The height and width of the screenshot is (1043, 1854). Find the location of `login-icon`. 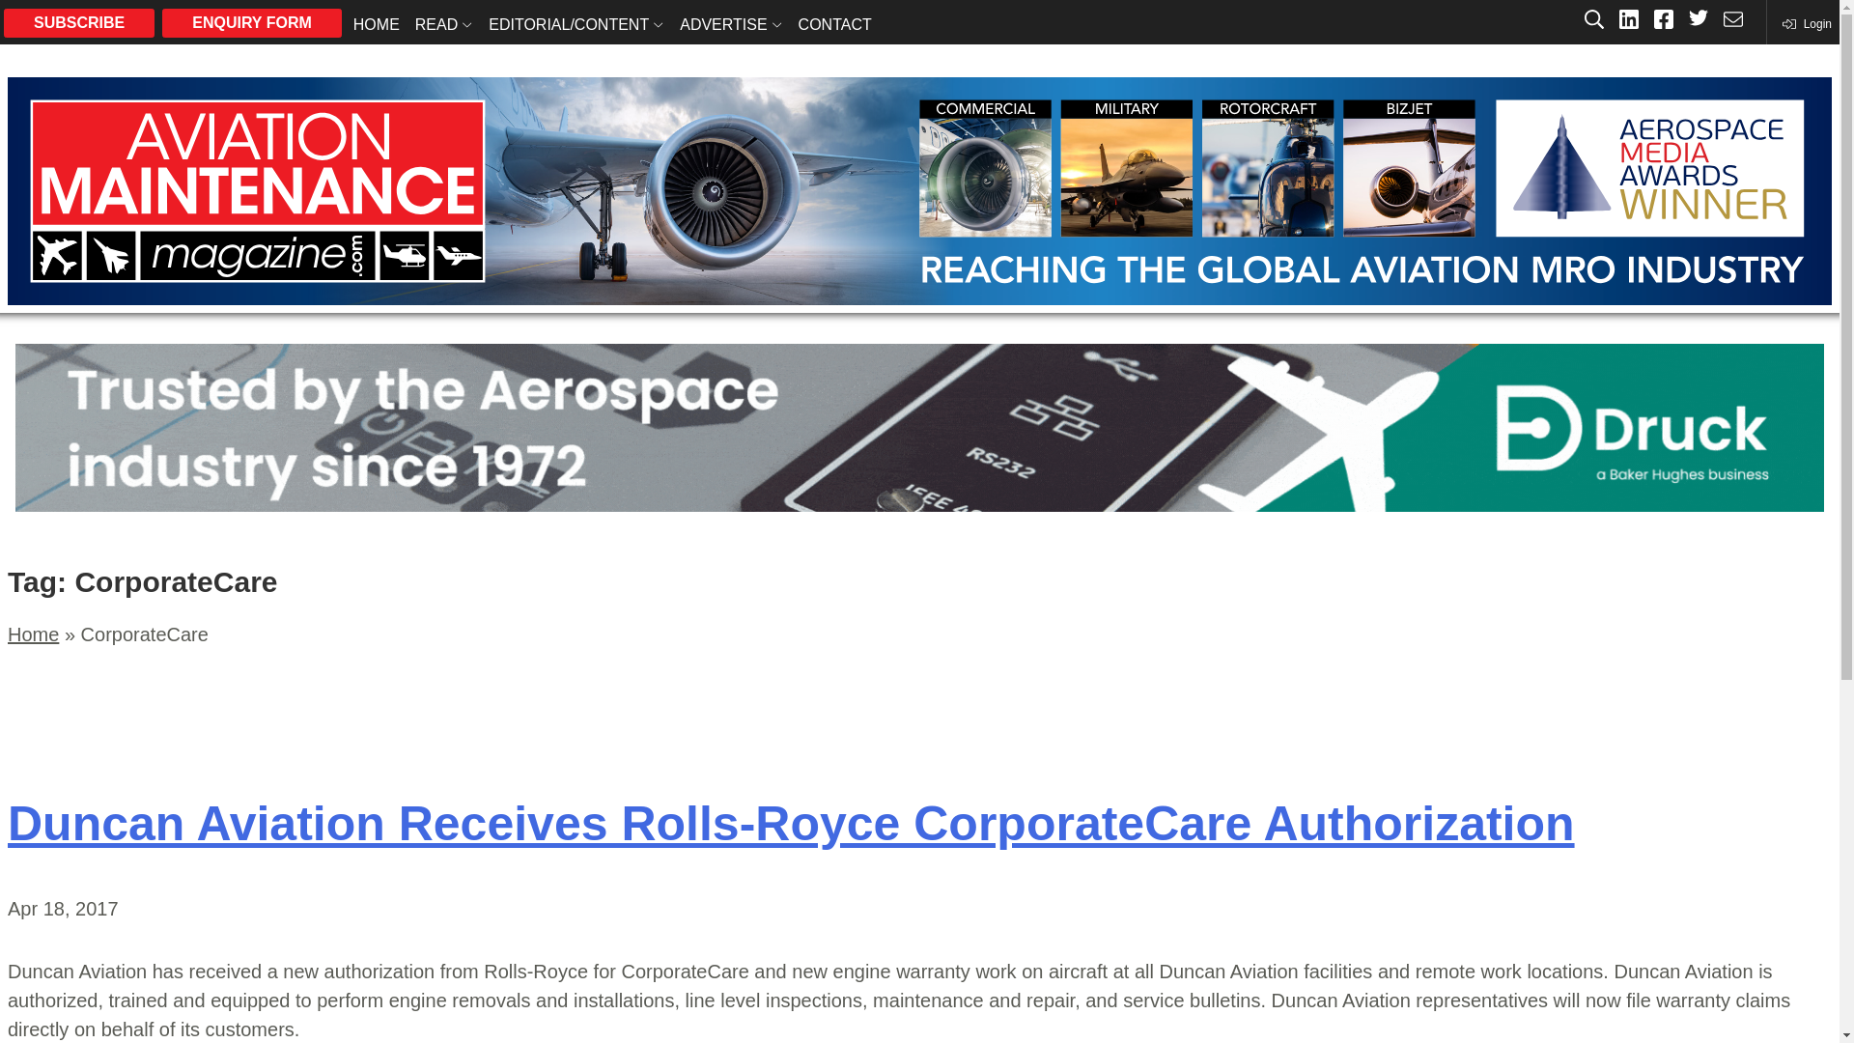

login-icon is located at coordinates (1806, 23).